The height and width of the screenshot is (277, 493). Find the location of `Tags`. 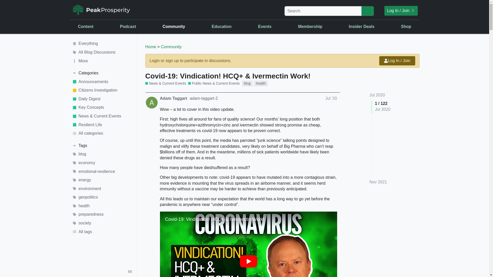

Tags is located at coordinates (102, 146).